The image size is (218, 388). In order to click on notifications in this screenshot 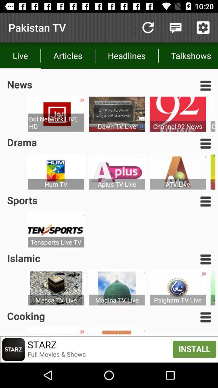, I will do `click(175, 27)`.